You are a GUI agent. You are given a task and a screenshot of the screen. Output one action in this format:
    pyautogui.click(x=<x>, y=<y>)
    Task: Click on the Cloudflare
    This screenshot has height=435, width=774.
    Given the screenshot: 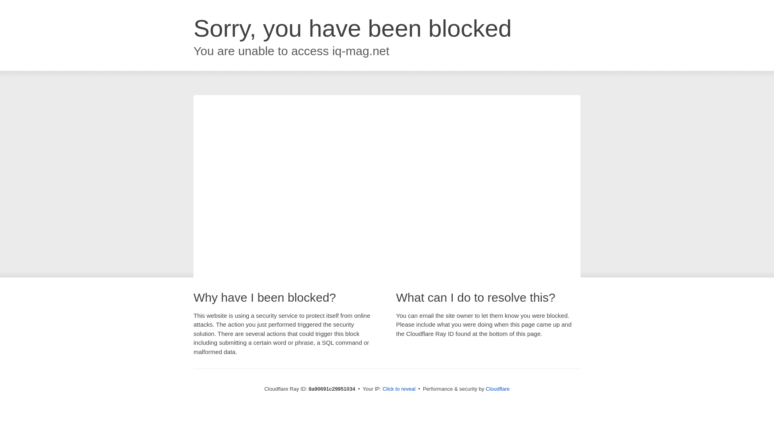 What is the action you would take?
    pyautogui.click(x=497, y=389)
    